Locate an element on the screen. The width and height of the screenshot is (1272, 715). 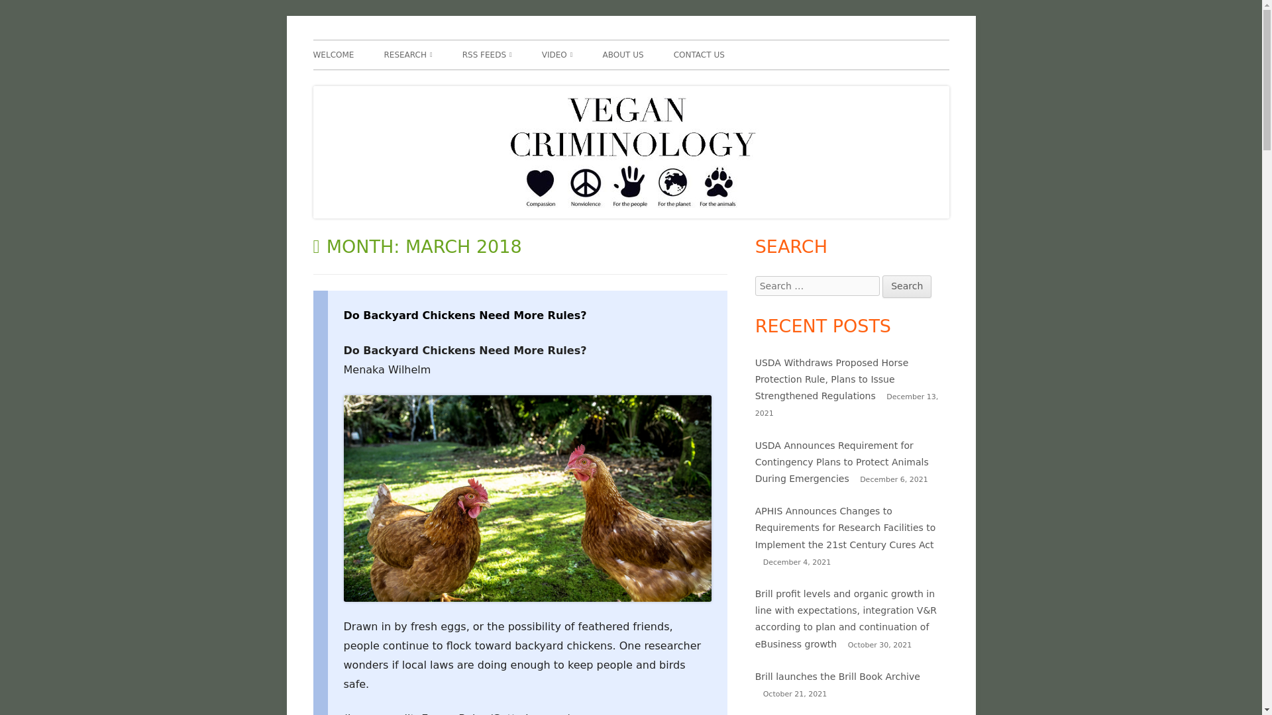
RSS FEEDS is located at coordinates (488, 54).